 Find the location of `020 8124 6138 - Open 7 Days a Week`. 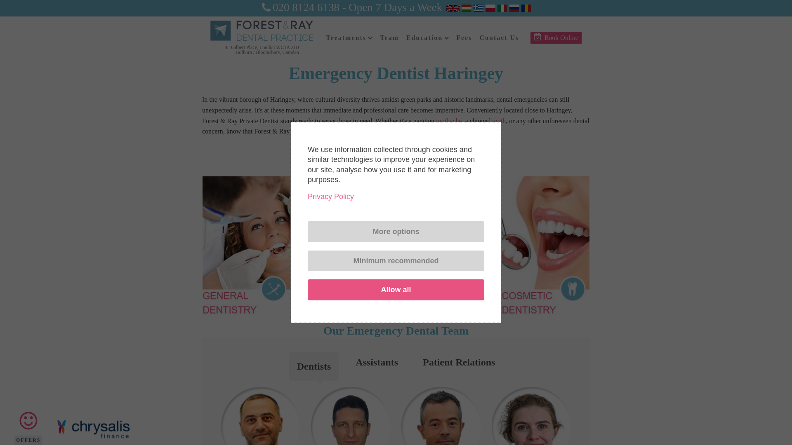

020 8124 6138 - Open 7 Days a Week is located at coordinates (351, 9).